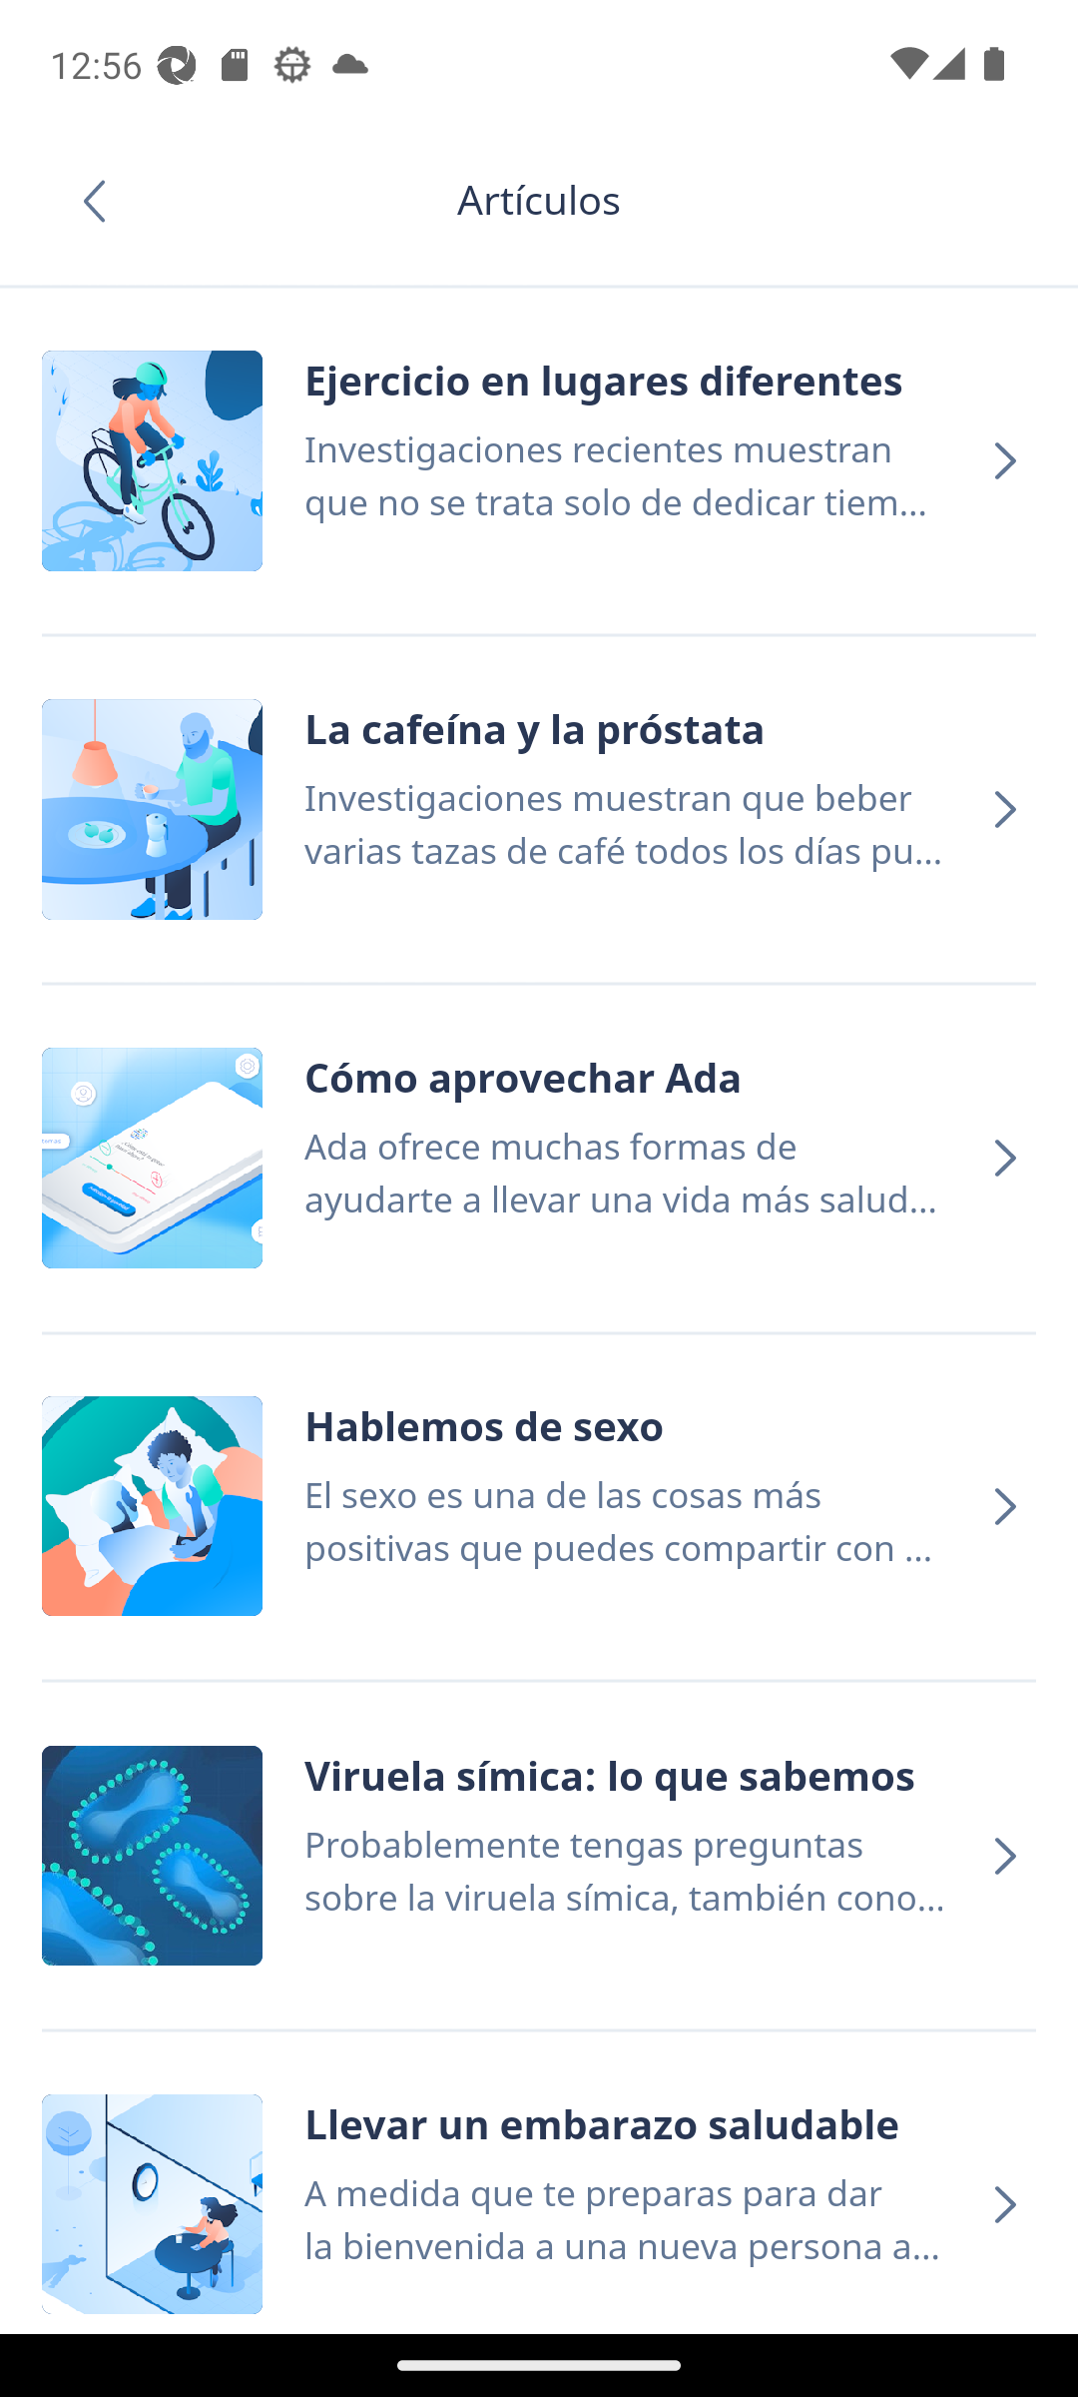 This screenshot has height=2397, width=1078. What do you see at coordinates (104, 201) in the screenshot?
I see `Go back, Navigates to the previous screen` at bounding box center [104, 201].